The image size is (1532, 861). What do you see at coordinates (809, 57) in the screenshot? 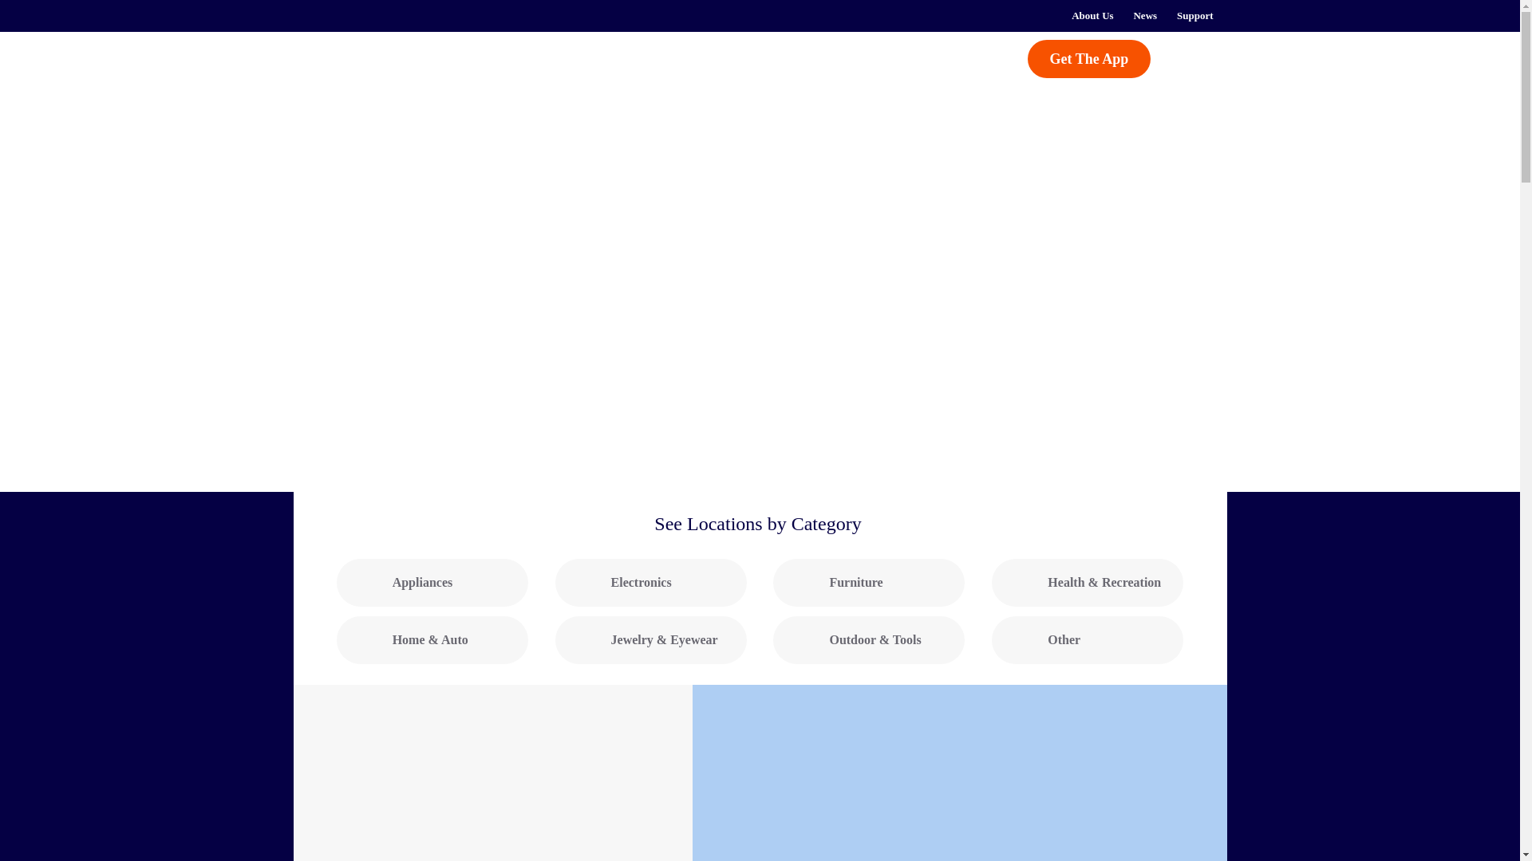
I see `For Partners` at bounding box center [809, 57].